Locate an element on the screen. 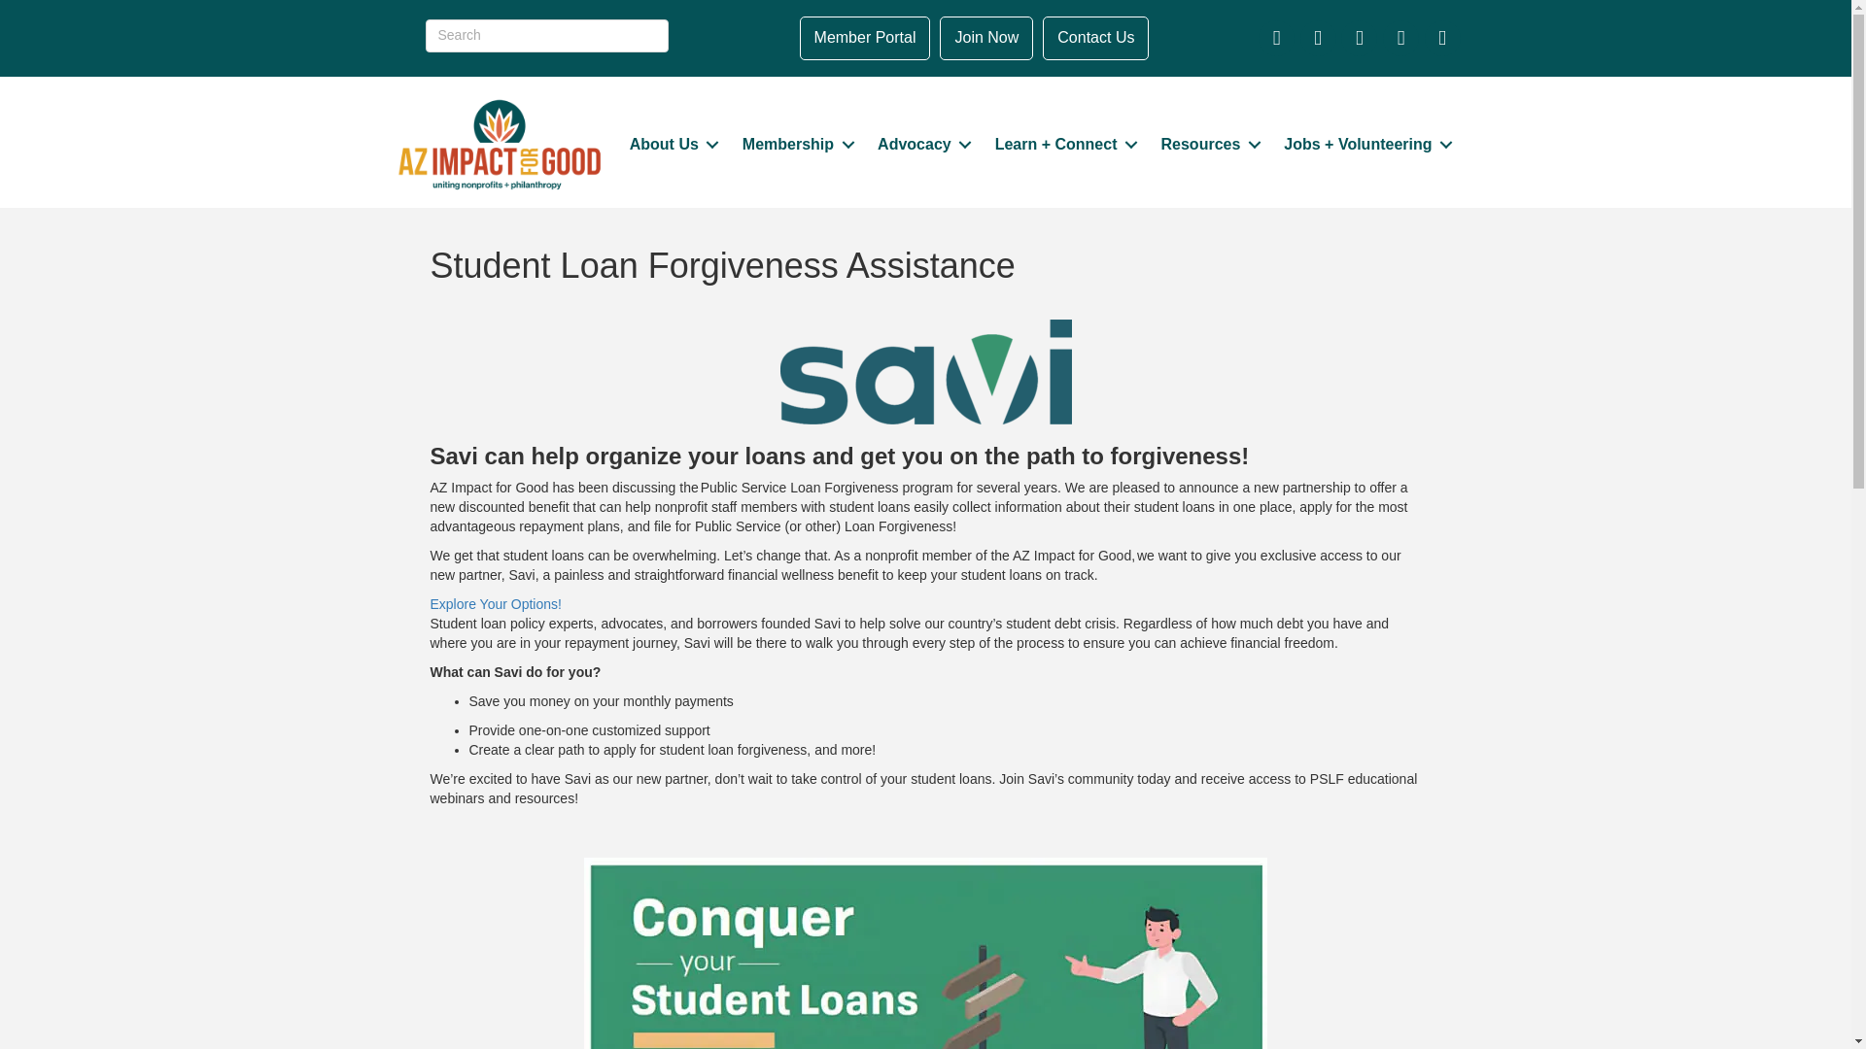  Advocacy is located at coordinates (921, 145).